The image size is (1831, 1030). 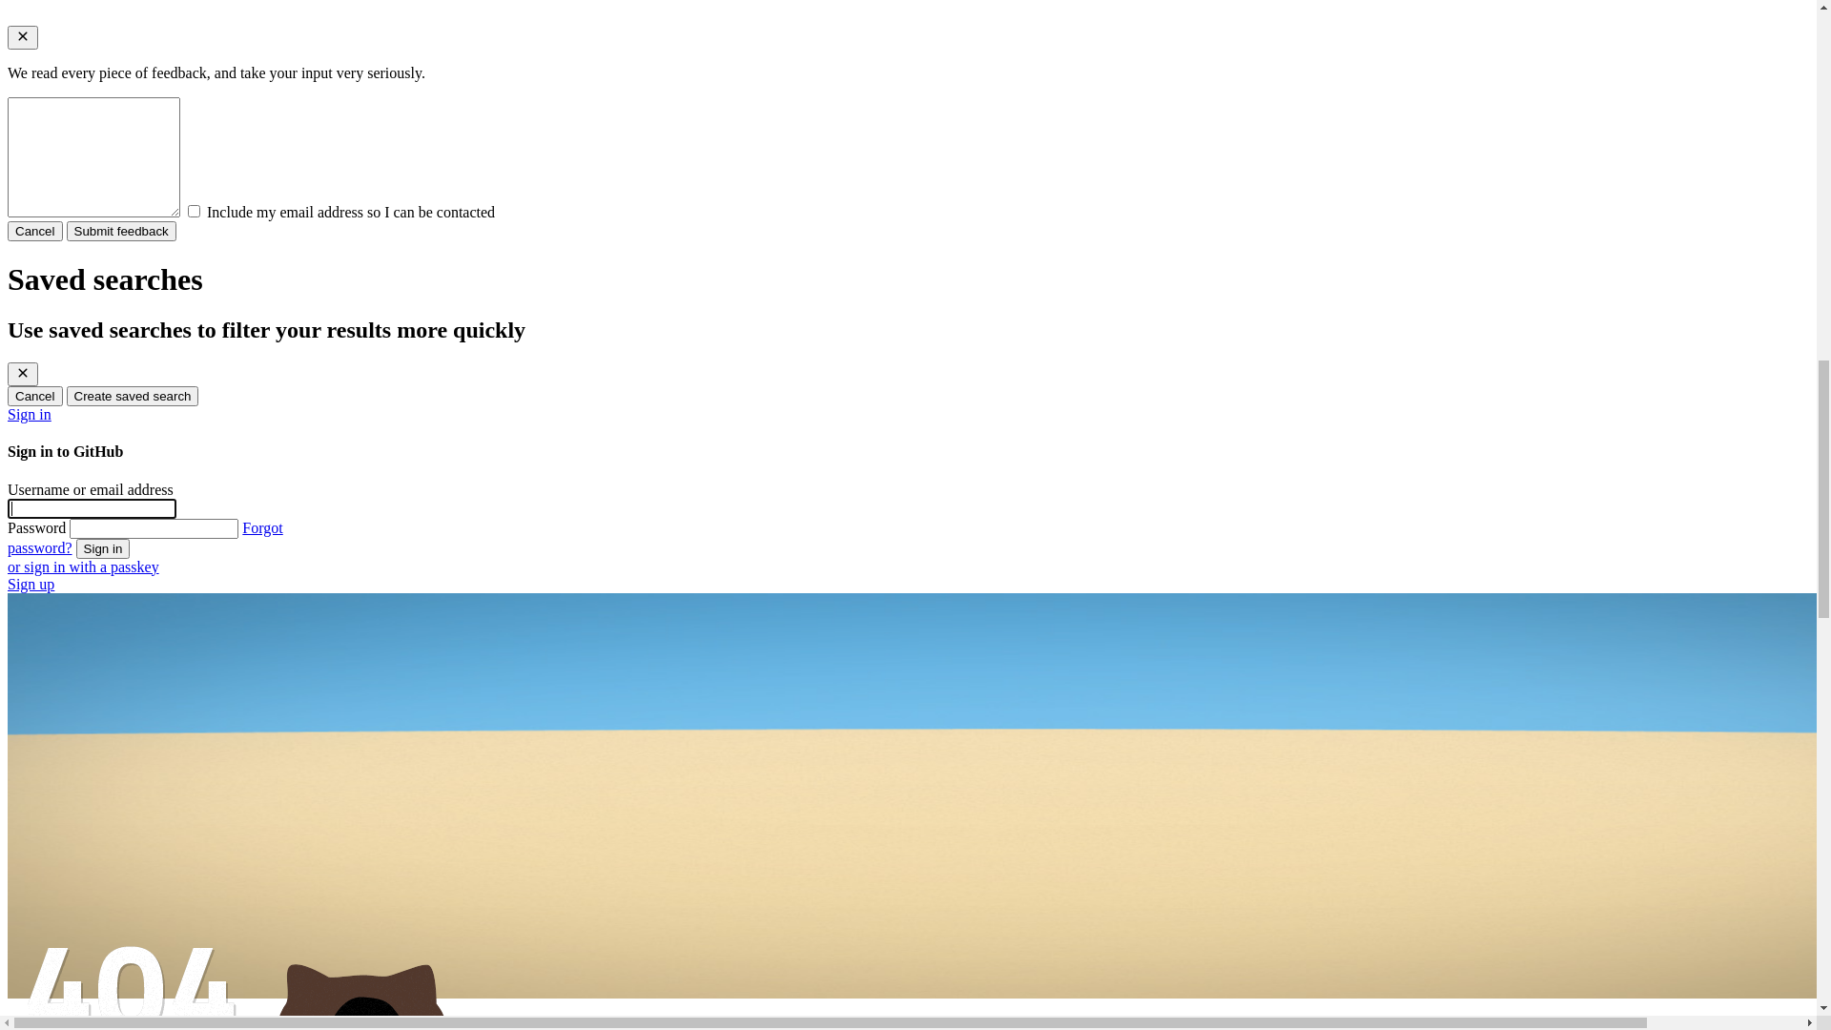 I want to click on Partners, so click(x=118, y=999).